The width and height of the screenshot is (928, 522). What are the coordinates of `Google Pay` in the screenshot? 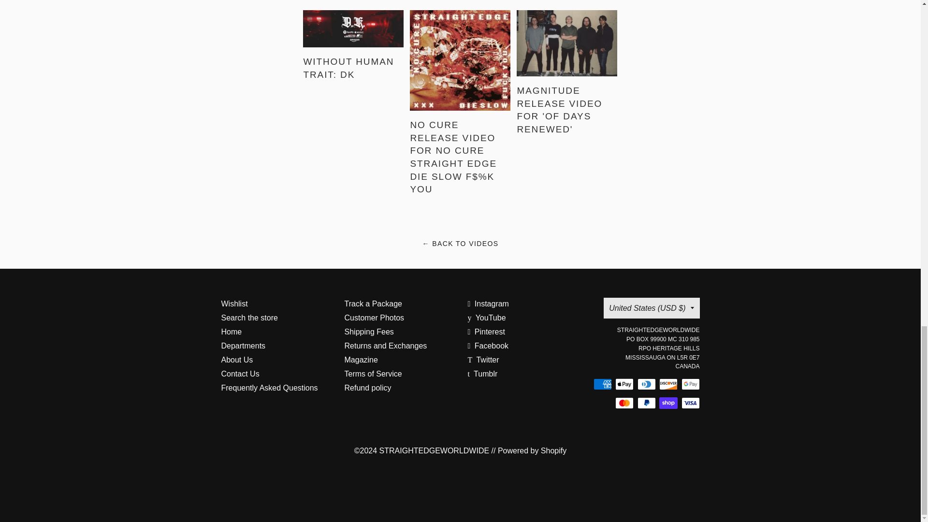 It's located at (690, 384).